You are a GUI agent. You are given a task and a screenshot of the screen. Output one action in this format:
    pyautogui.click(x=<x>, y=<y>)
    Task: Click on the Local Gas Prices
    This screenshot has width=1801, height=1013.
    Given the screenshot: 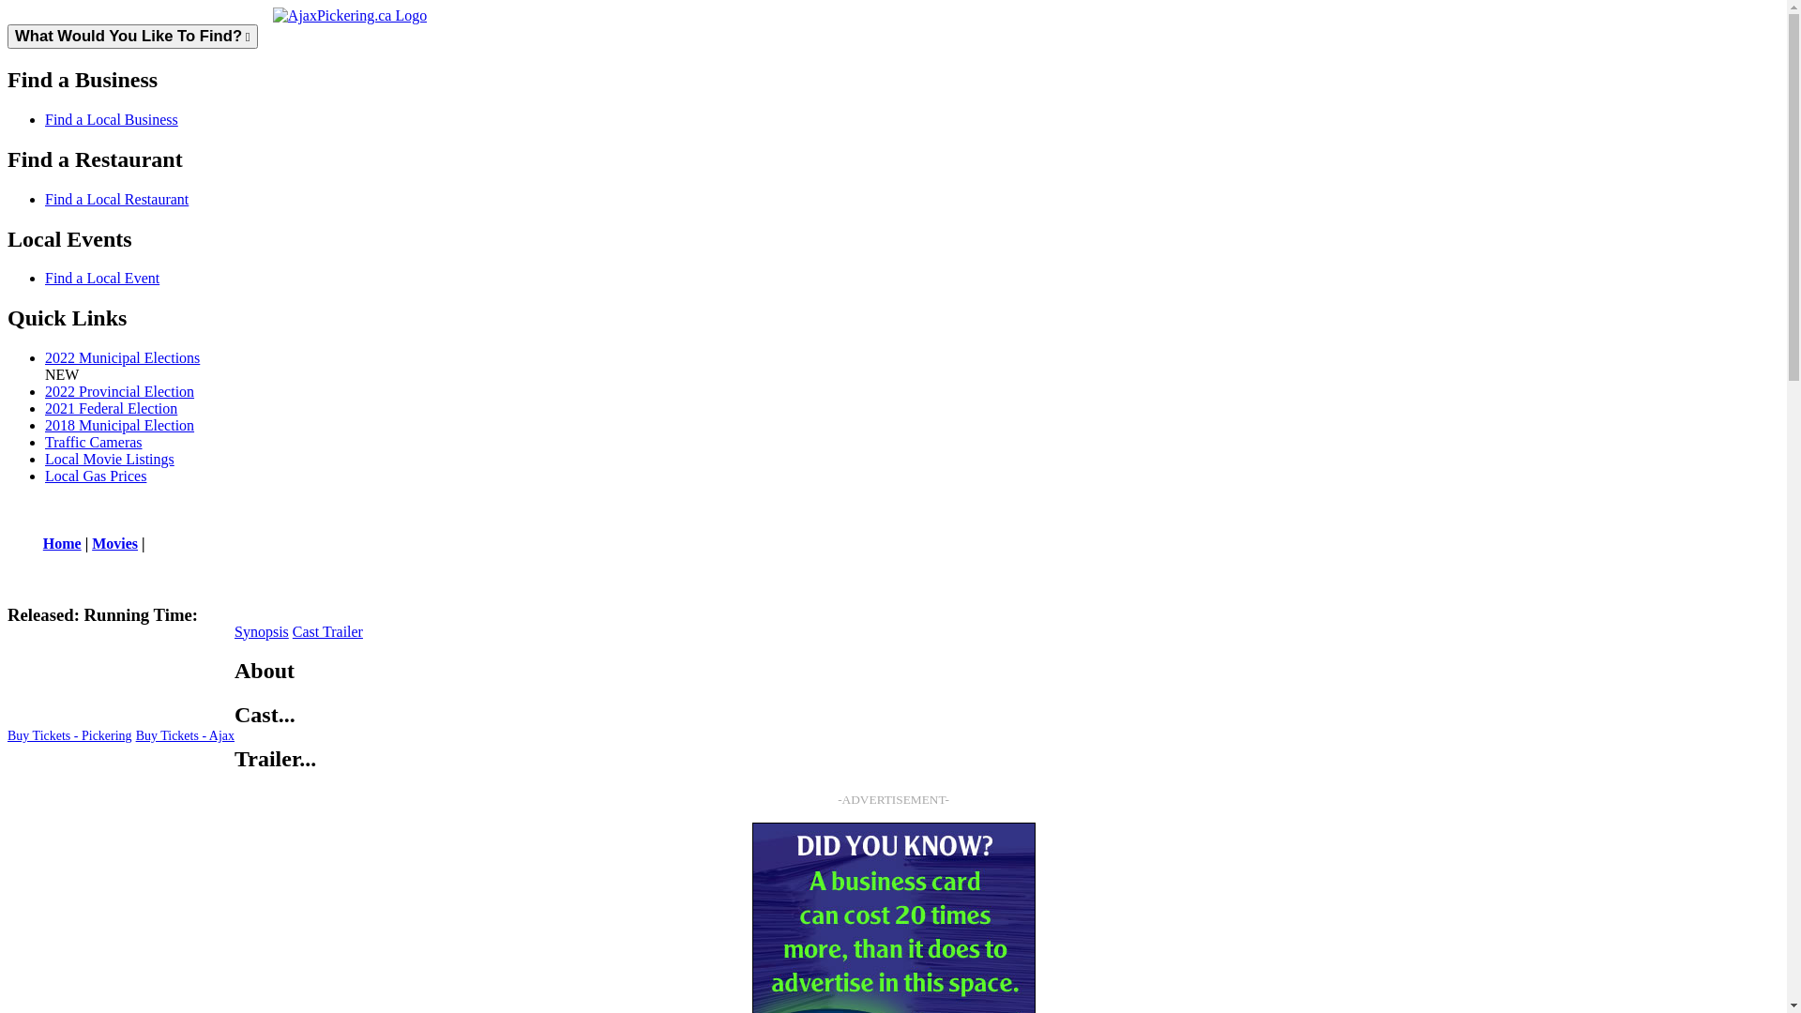 What is the action you would take?
    pyautogui.click(x=96, y=476)
    